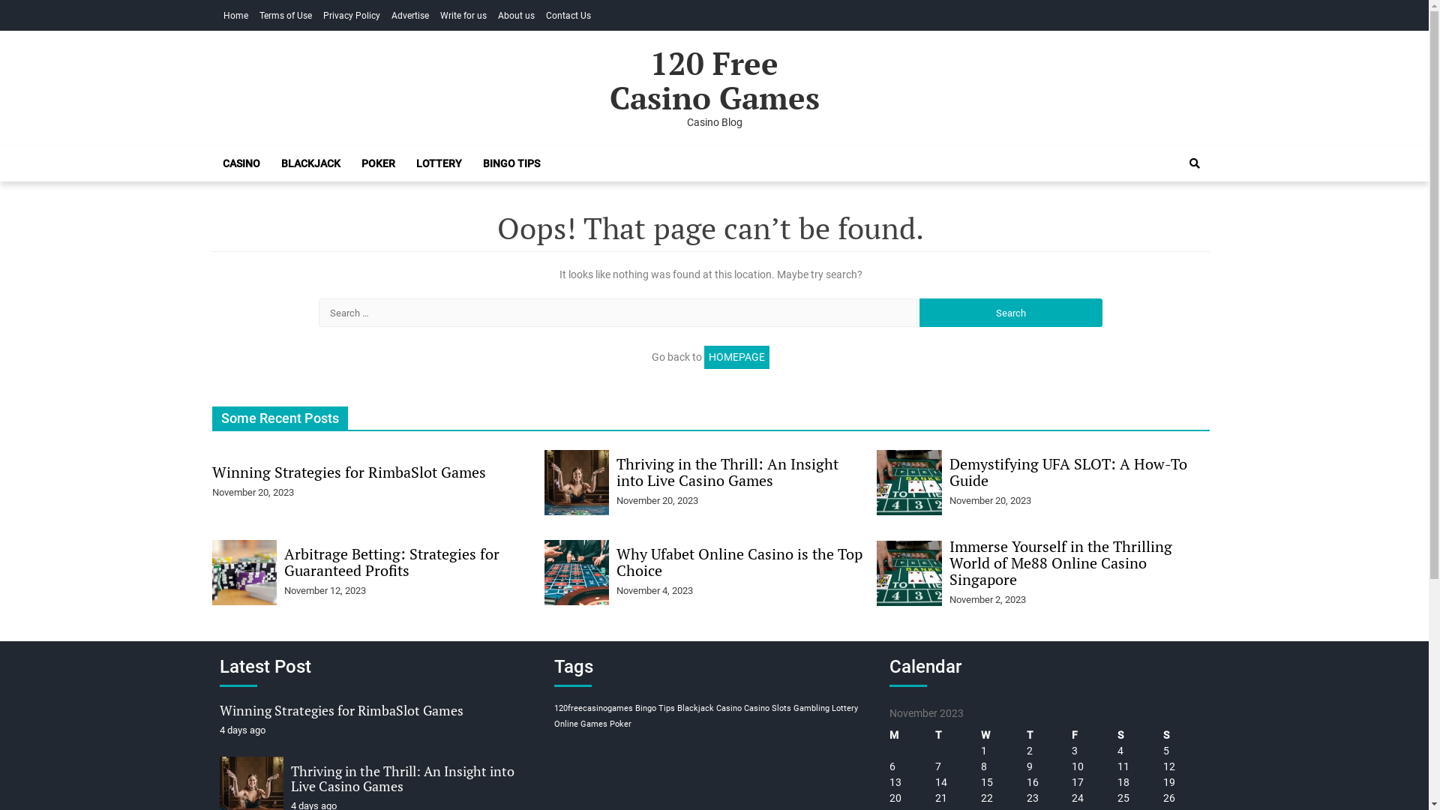 The height and width of the screenshot is (810, 1440). What do you see at coordinates (895, 798) in the screenshot?
I see `20` at bounding box center [895, 798].